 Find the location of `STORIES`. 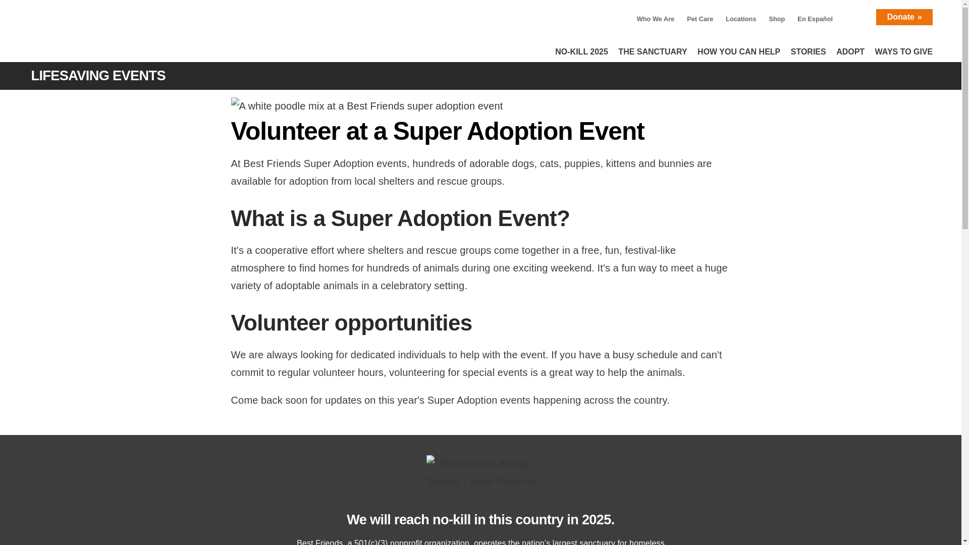

STORIES is located at coordinates (809, 48).